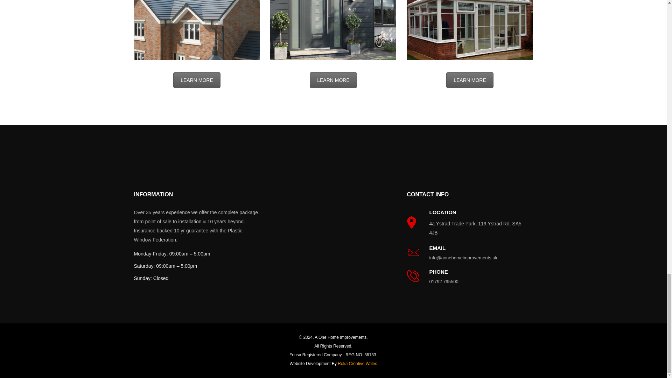 The height and width of the screenshot is (378, 672). Describe the element at coordinates (470, 80) in the screenshot. I see `LEARN MORE` at that location.